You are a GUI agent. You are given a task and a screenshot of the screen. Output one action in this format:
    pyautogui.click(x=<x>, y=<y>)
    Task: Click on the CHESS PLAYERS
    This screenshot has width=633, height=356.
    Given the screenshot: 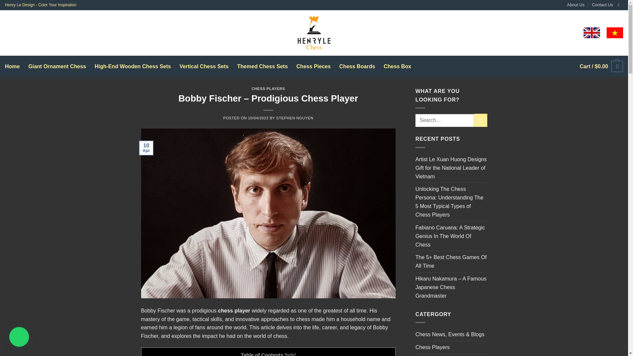 What is the action you would take?
    pyautogui.click(x=268, y=89)
    